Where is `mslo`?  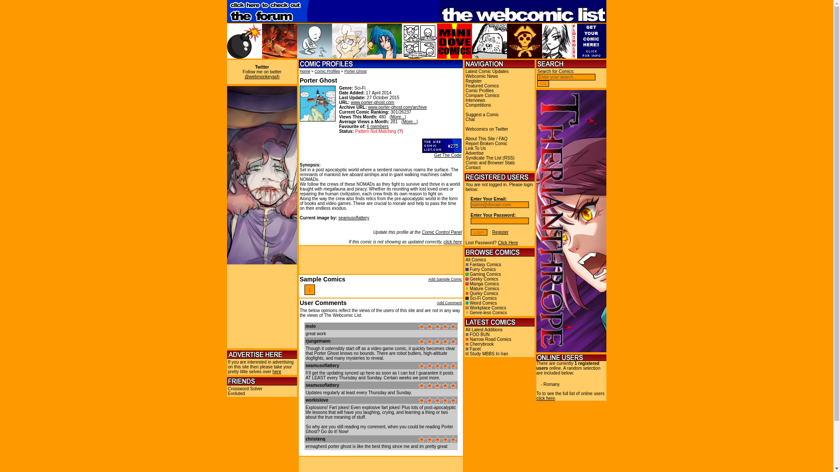
mslo is located at coordinates (311, 326).